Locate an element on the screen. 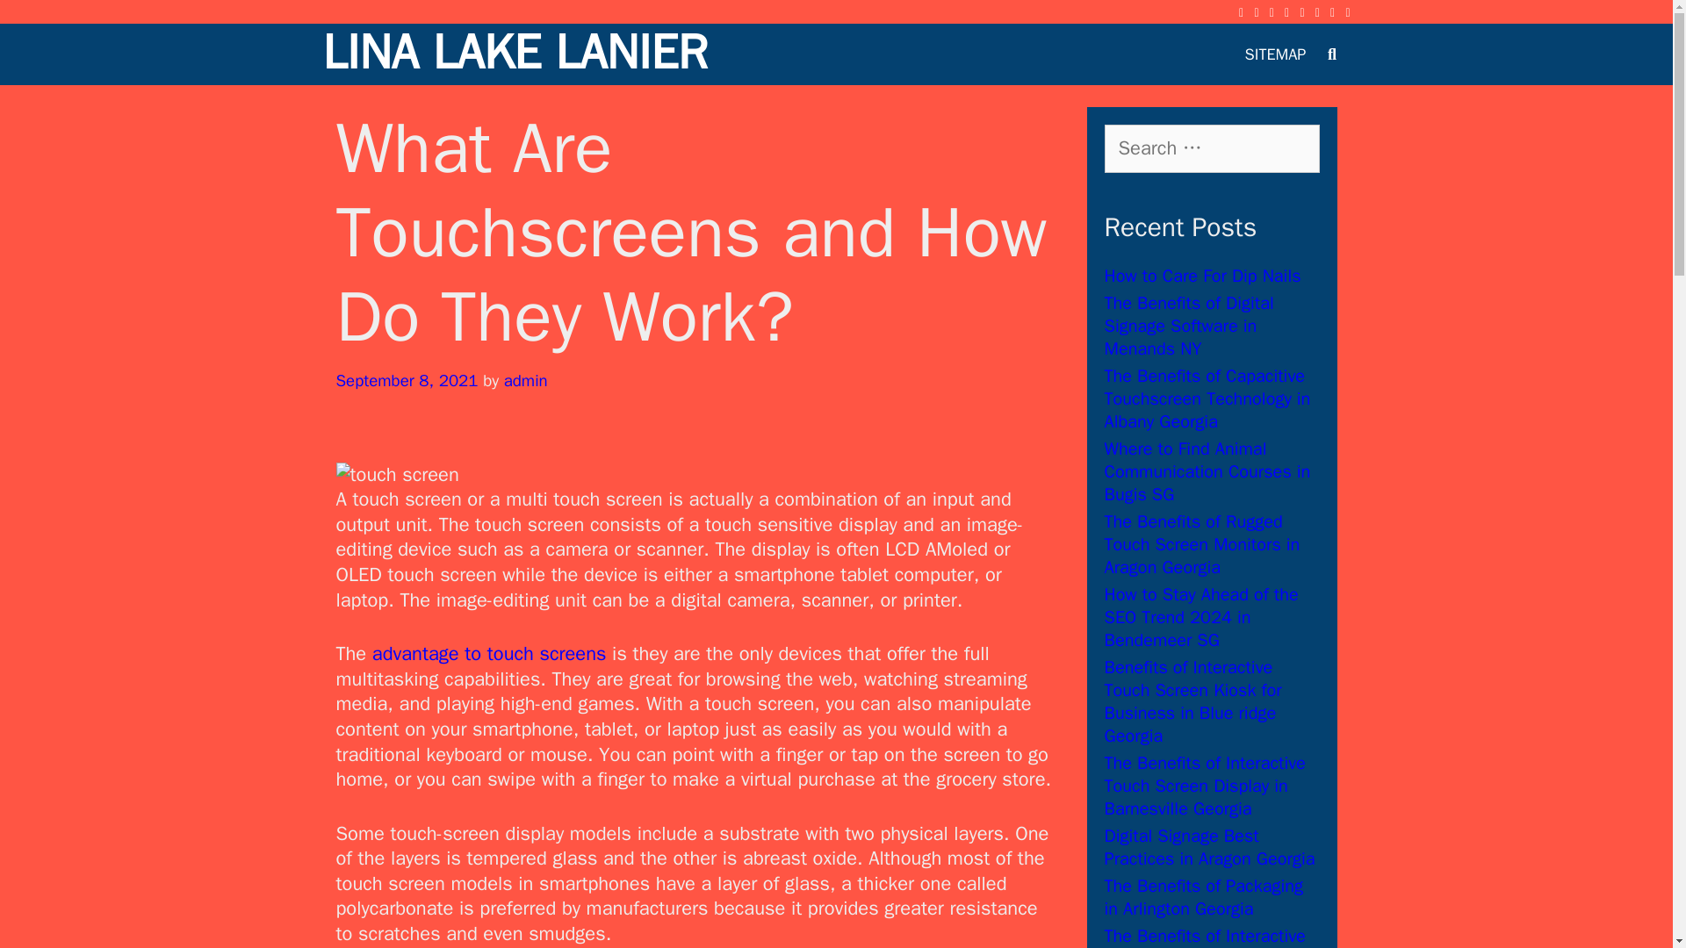 The image size is (1686, 948). The Benefits of Packaging in Arlington Georgia is located at coordinates (1203, 897).